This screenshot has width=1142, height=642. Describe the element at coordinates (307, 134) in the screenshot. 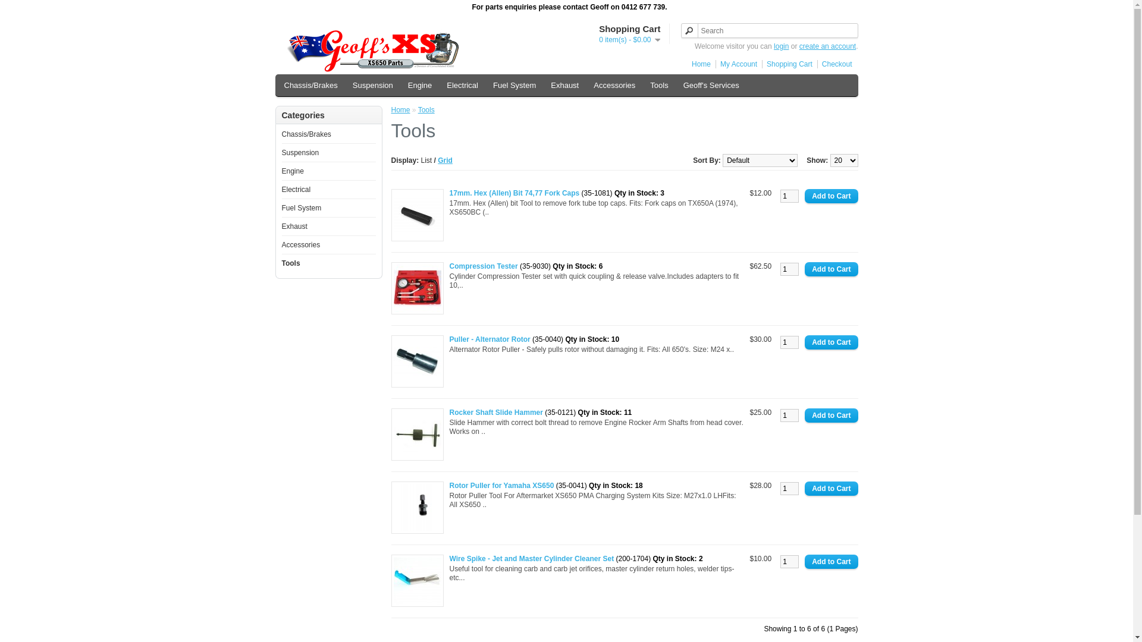

I see `Chassis/Brakes` at that location.